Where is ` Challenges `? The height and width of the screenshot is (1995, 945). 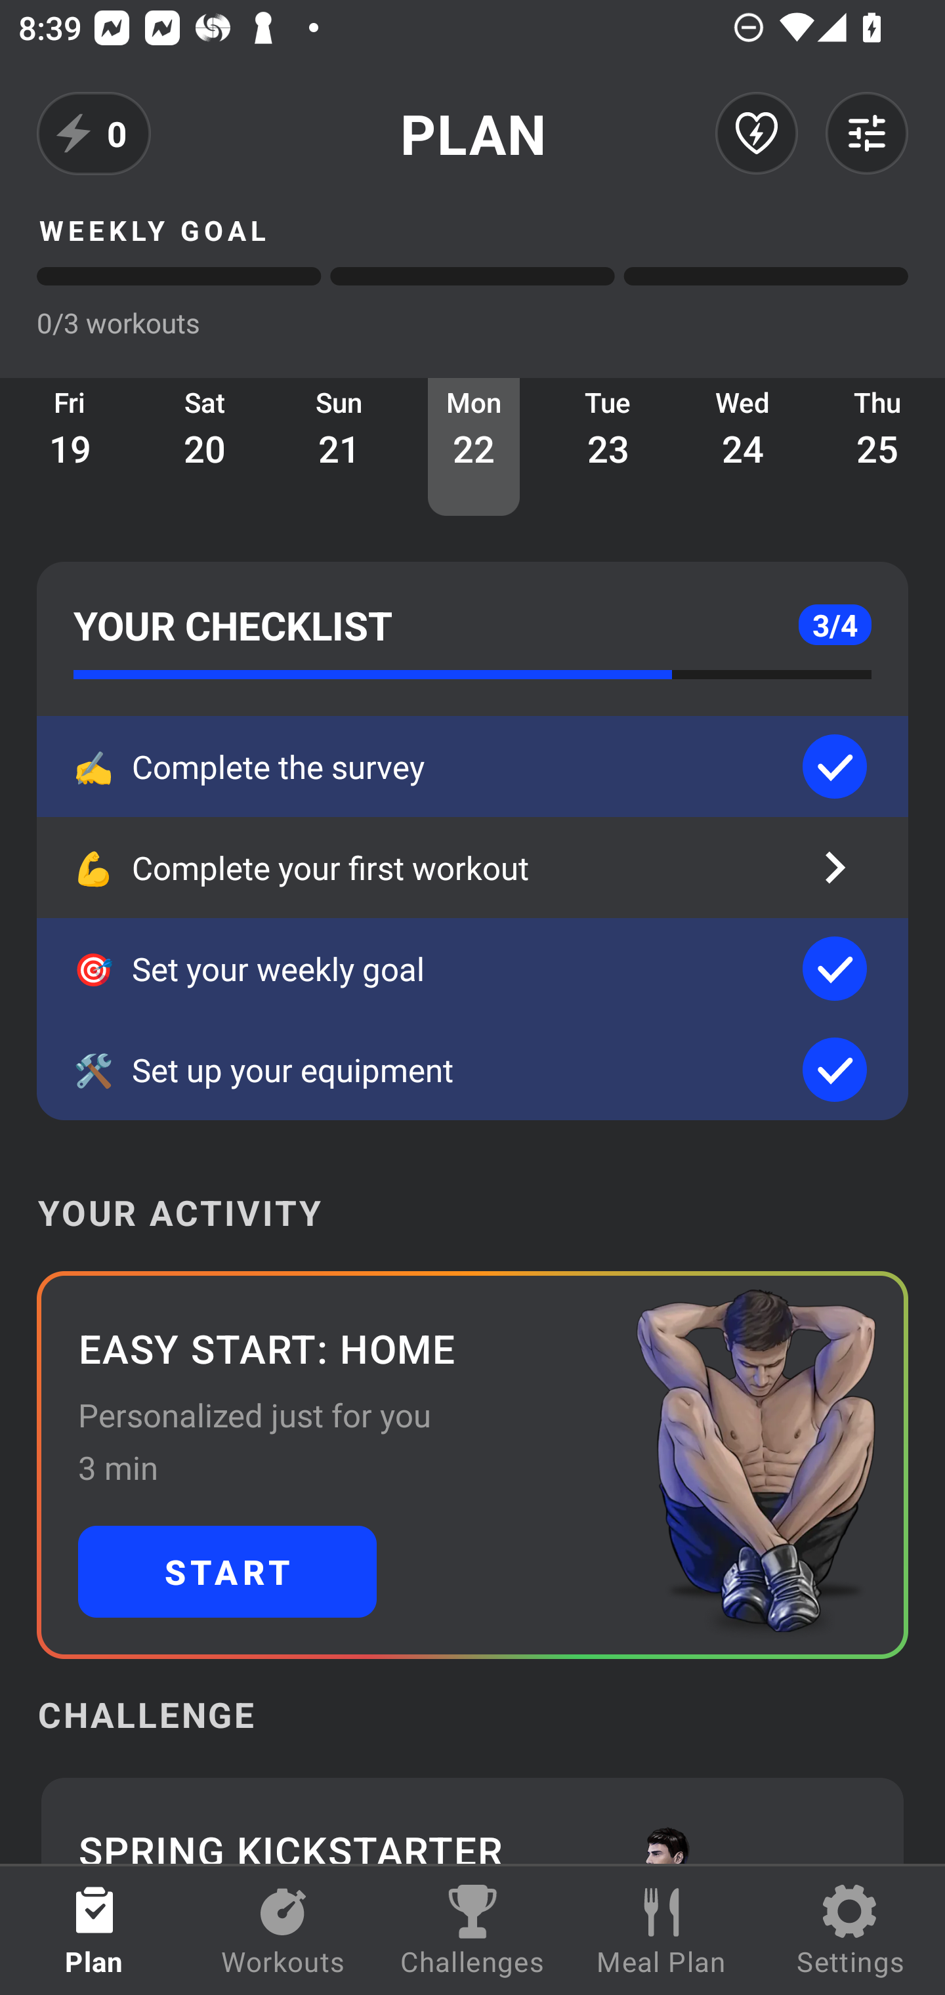
 Challenges  is located at coordinates (472, 1931).